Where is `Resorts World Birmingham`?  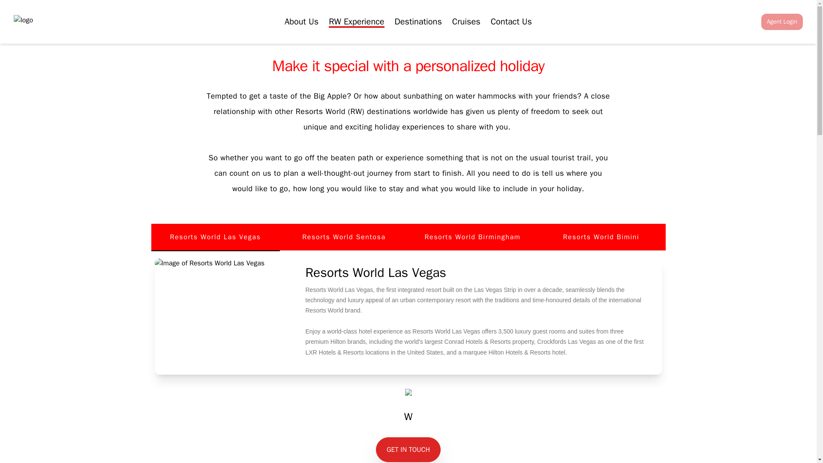
Resorts World Birmingham is located at coordinates (472, 238).